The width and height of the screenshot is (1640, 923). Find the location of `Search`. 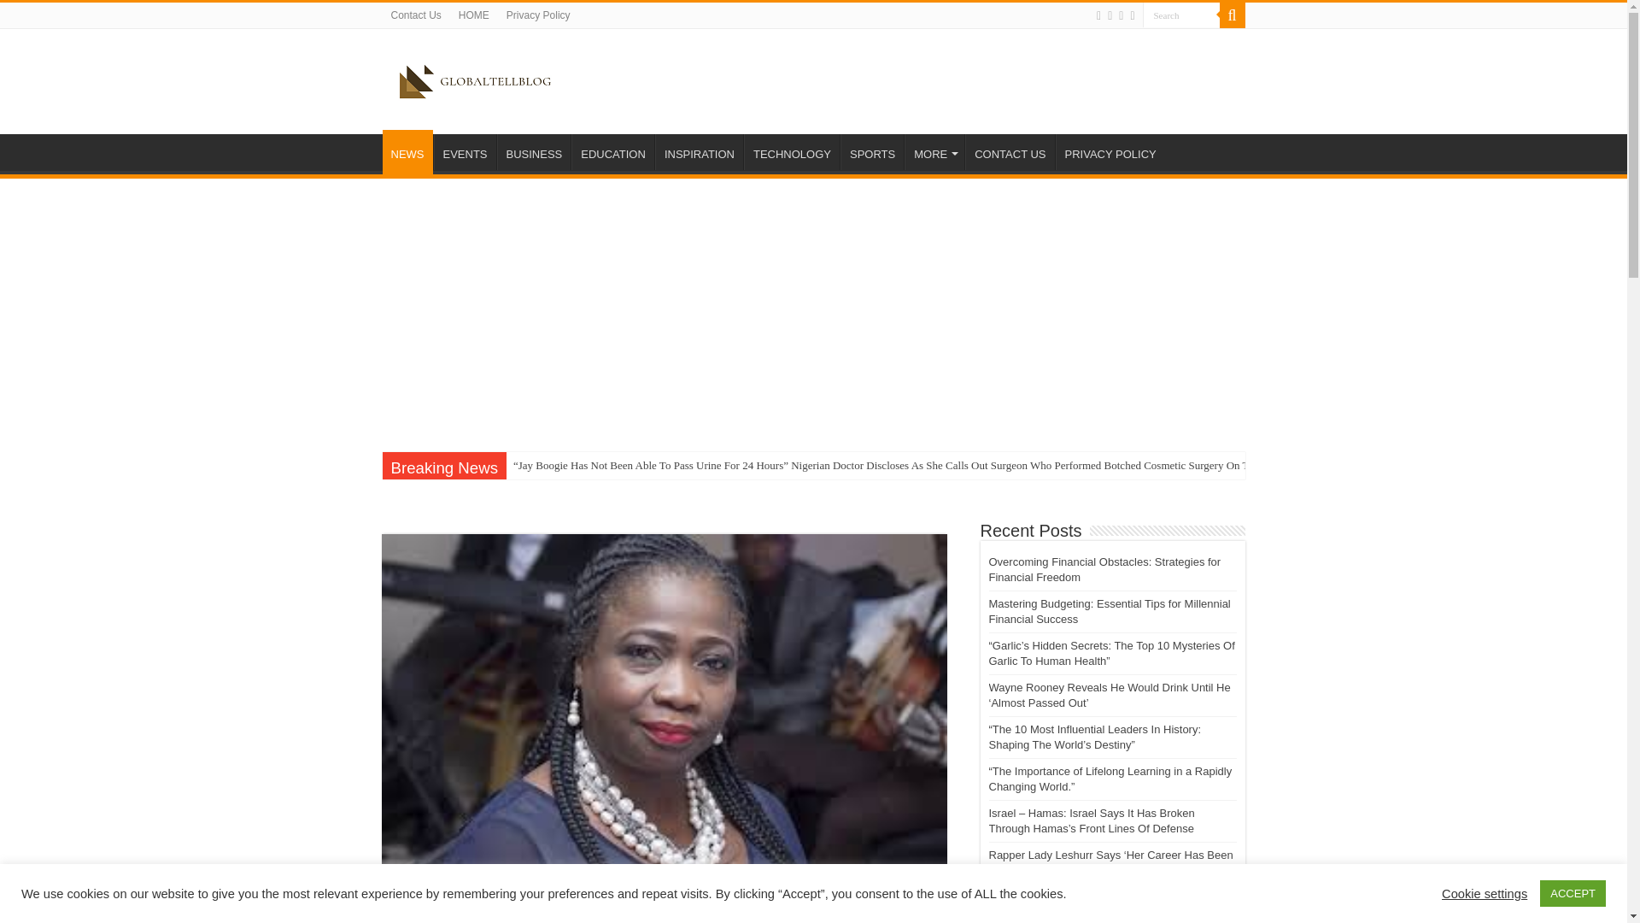

Search is located at coordinates (1232, 15).